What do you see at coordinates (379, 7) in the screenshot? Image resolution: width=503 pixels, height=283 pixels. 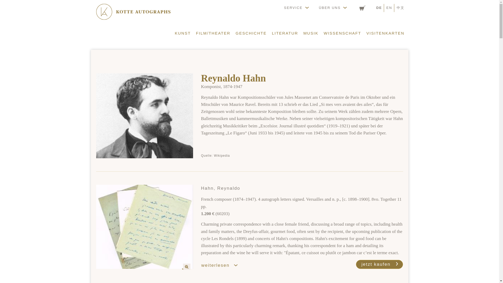 I see `DE` at bounding box center [379, 7].